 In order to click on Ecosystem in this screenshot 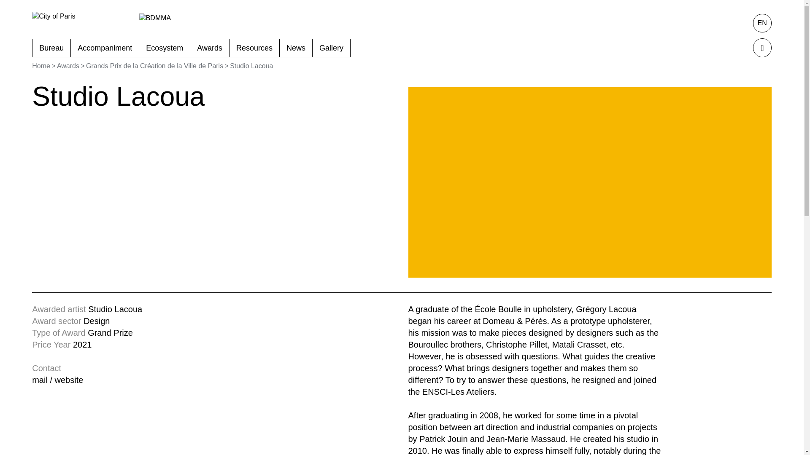, I will do `click(165, 48)`.